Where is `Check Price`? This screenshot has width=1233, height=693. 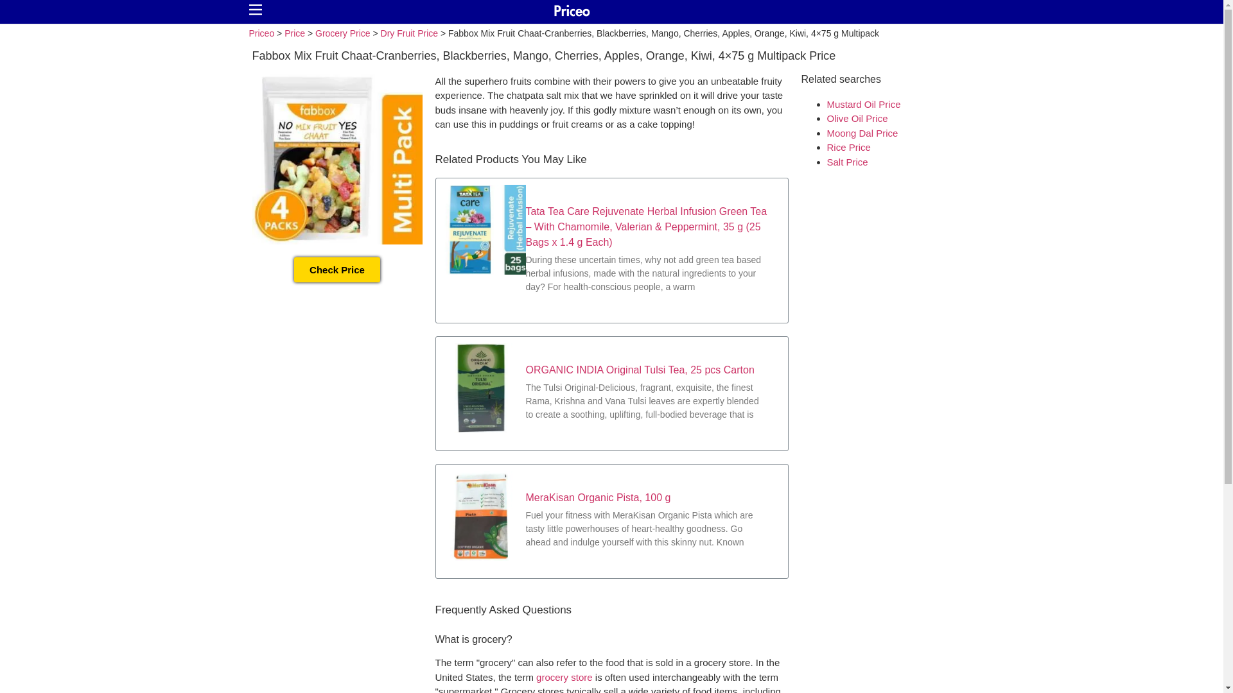 Check Price is located at coordinates (337, 268).